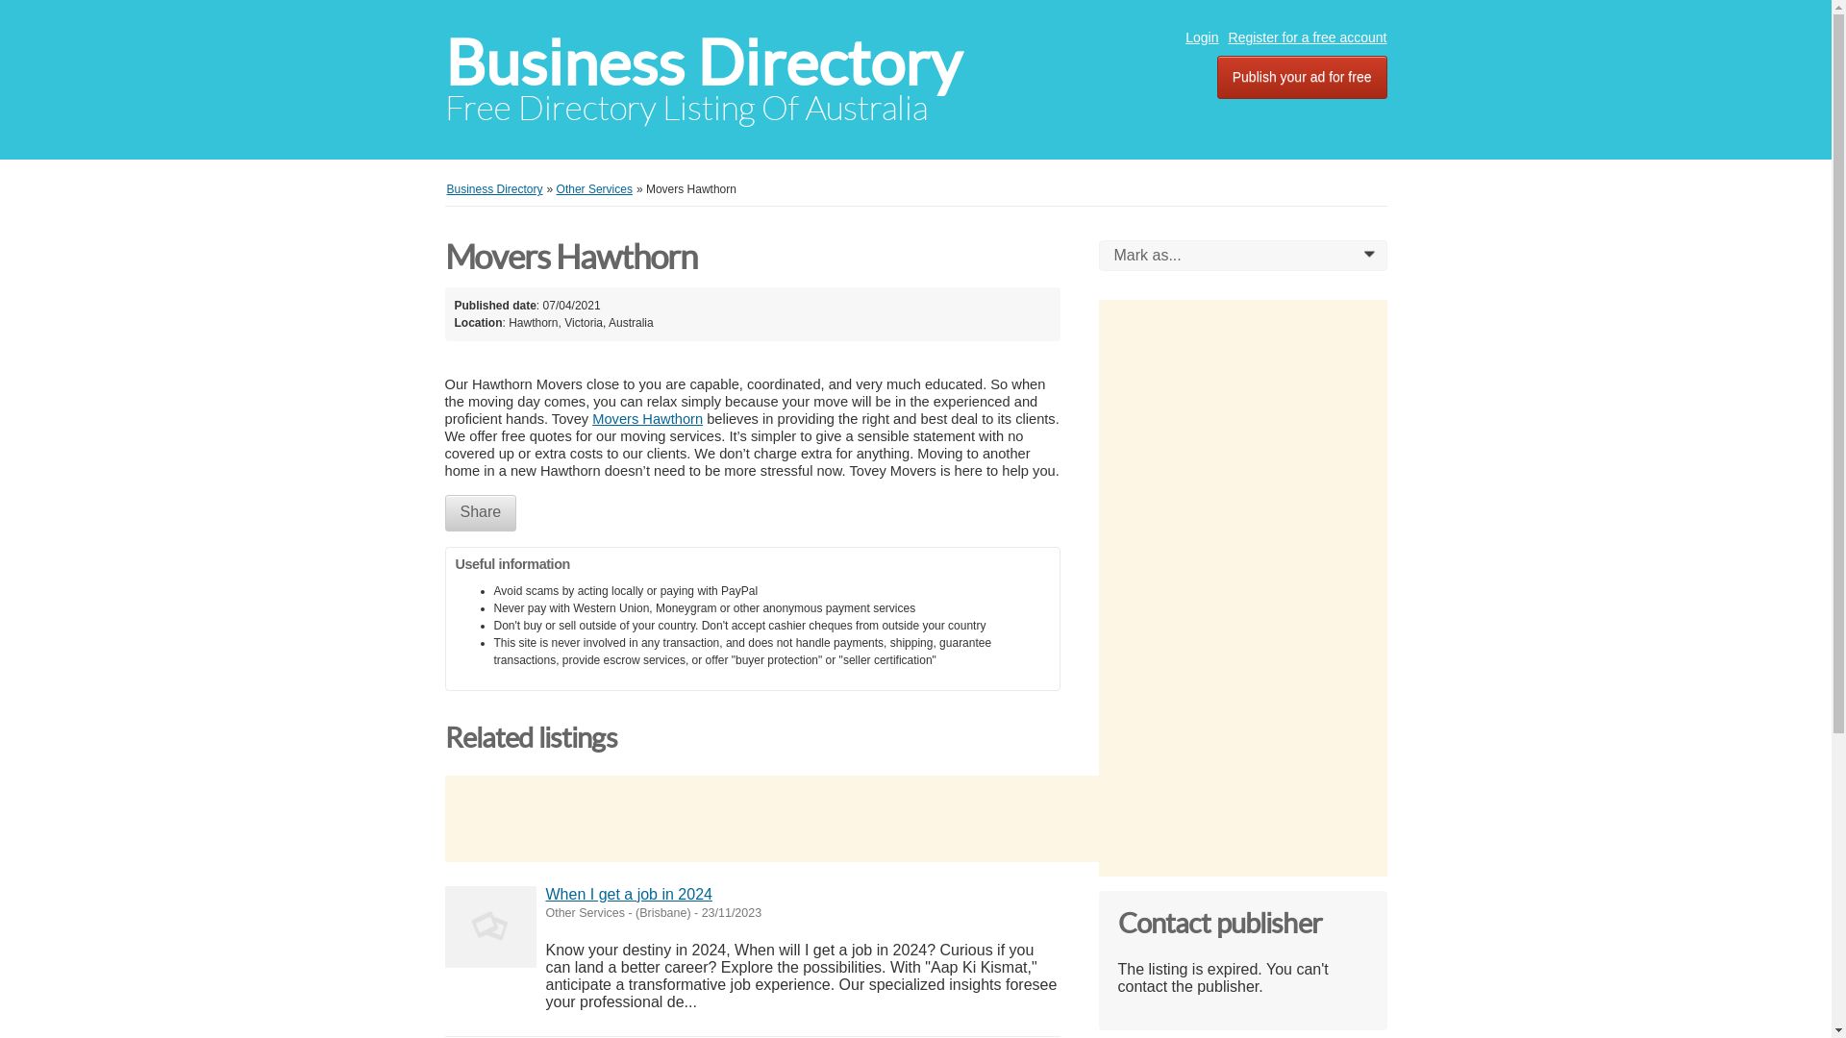 The height and width of the screenshot is (1038, 1846). What do you see at coordinates (494, 189) in the screenshot?
I see `Business Directory` at bounding box center [494, 189].